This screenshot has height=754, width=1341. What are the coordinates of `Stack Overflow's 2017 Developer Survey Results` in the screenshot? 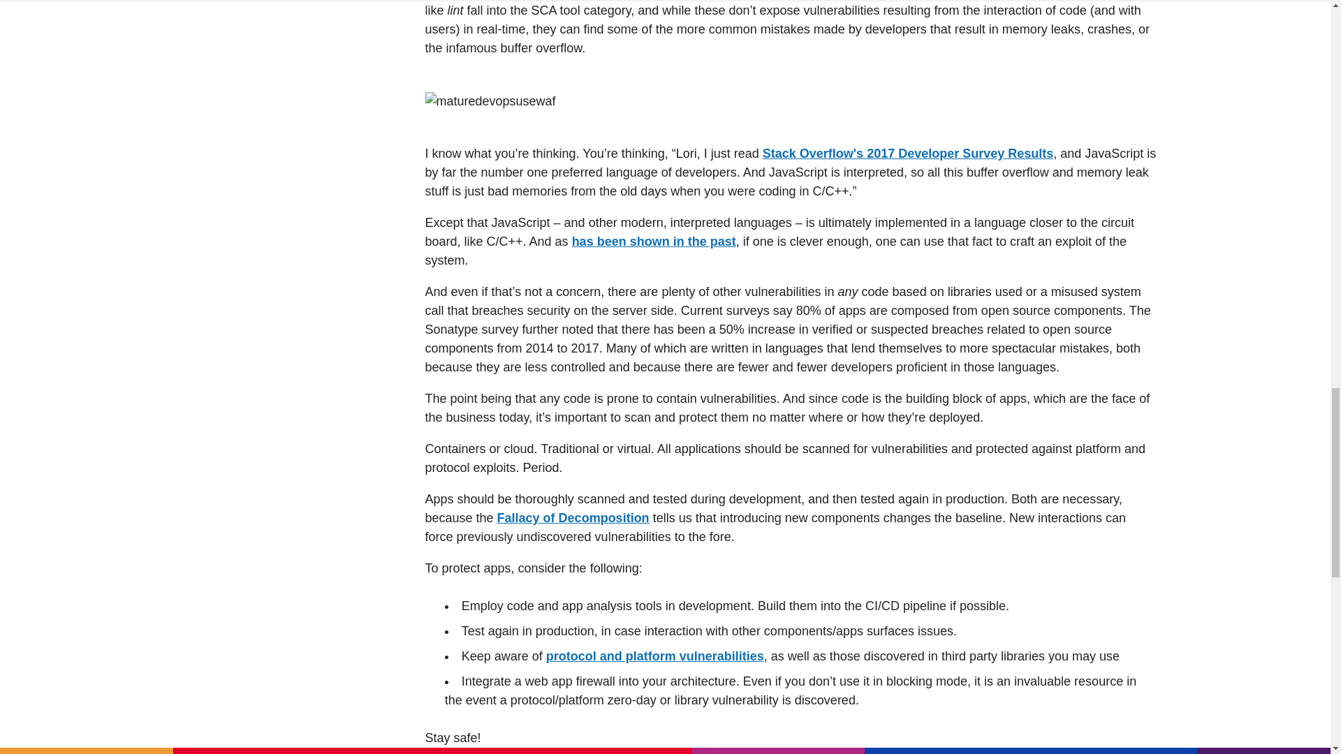 It's located at (908, 154).